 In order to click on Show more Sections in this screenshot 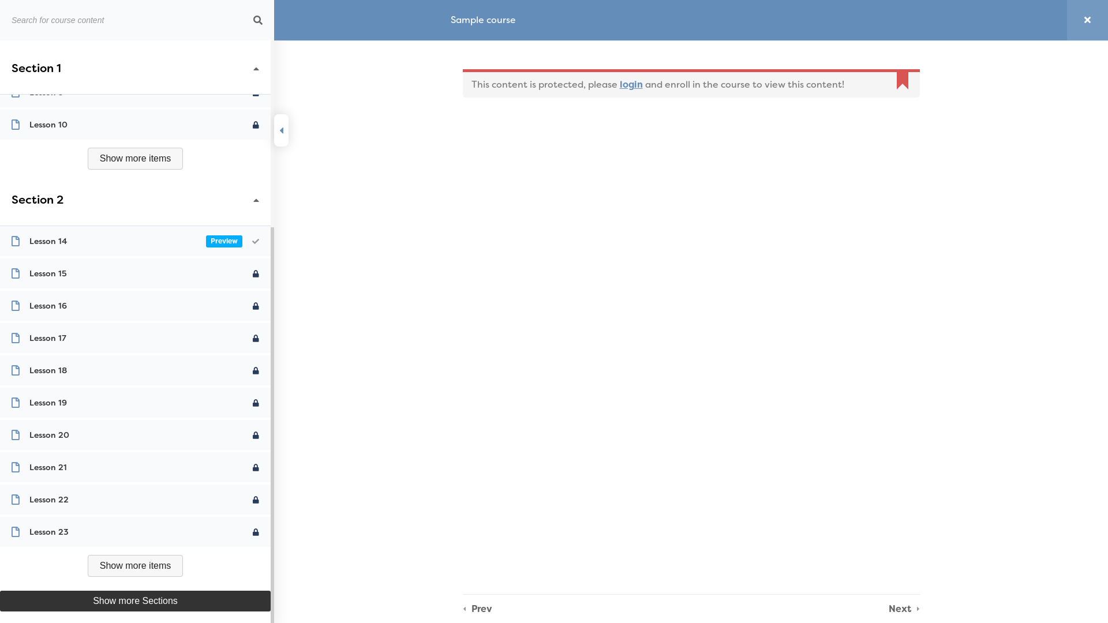, I will do `click(135, 601)`.